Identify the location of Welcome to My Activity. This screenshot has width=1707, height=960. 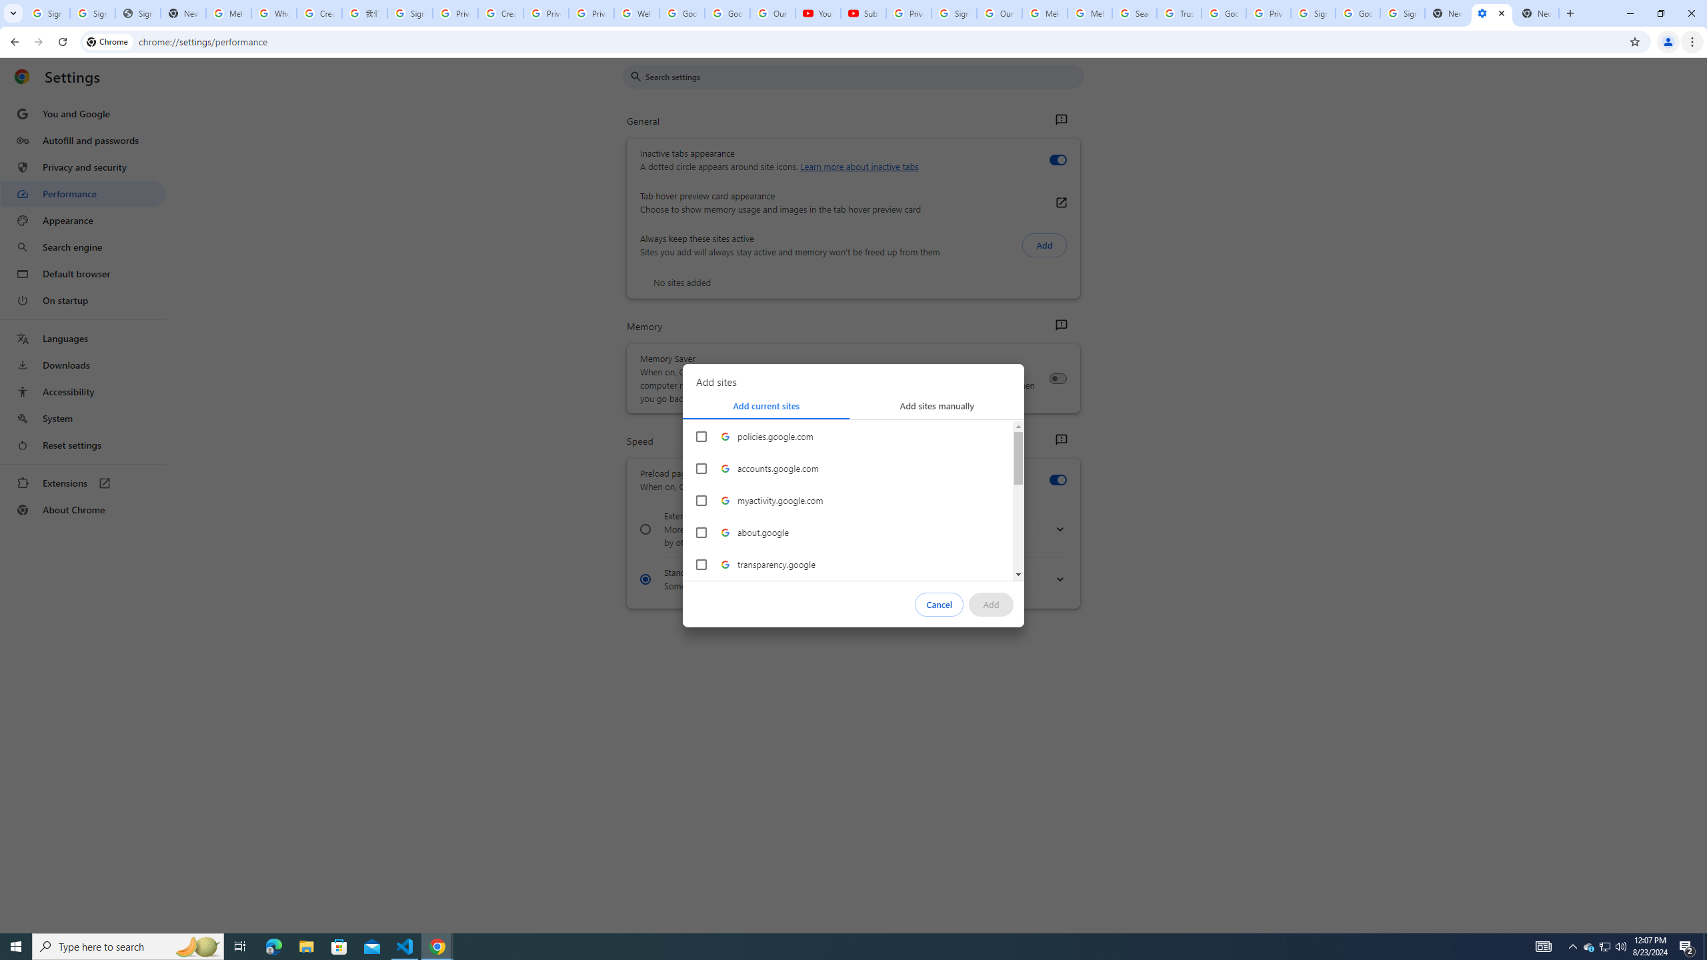
(636, 13).